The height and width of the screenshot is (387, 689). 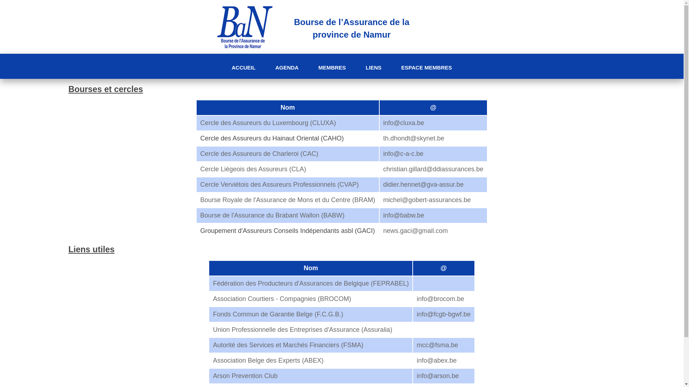 What do you see at coordinates (404, 215) in the screenshot?
I see `info@babw.be` at bounding box center [404, 215].